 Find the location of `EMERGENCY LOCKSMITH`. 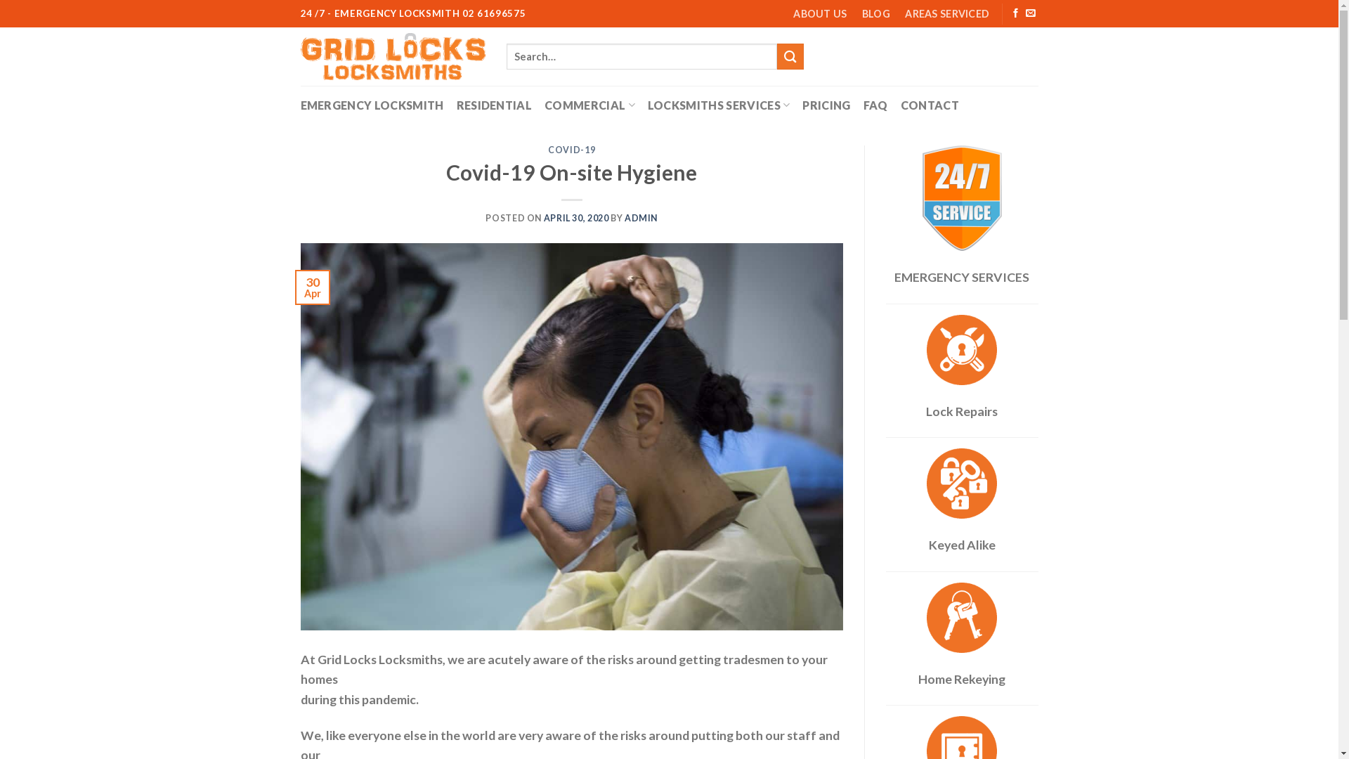

EMERGENCY LOCKSMITH is located at coordinates (372, 105).